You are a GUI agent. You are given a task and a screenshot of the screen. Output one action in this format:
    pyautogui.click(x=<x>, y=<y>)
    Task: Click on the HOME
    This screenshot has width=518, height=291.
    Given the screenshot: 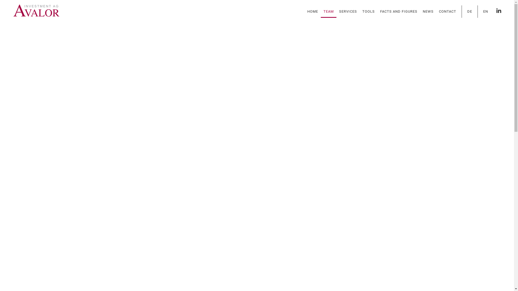 What is the action you would take?
    pyautogui.click(x=313, y=12)
    